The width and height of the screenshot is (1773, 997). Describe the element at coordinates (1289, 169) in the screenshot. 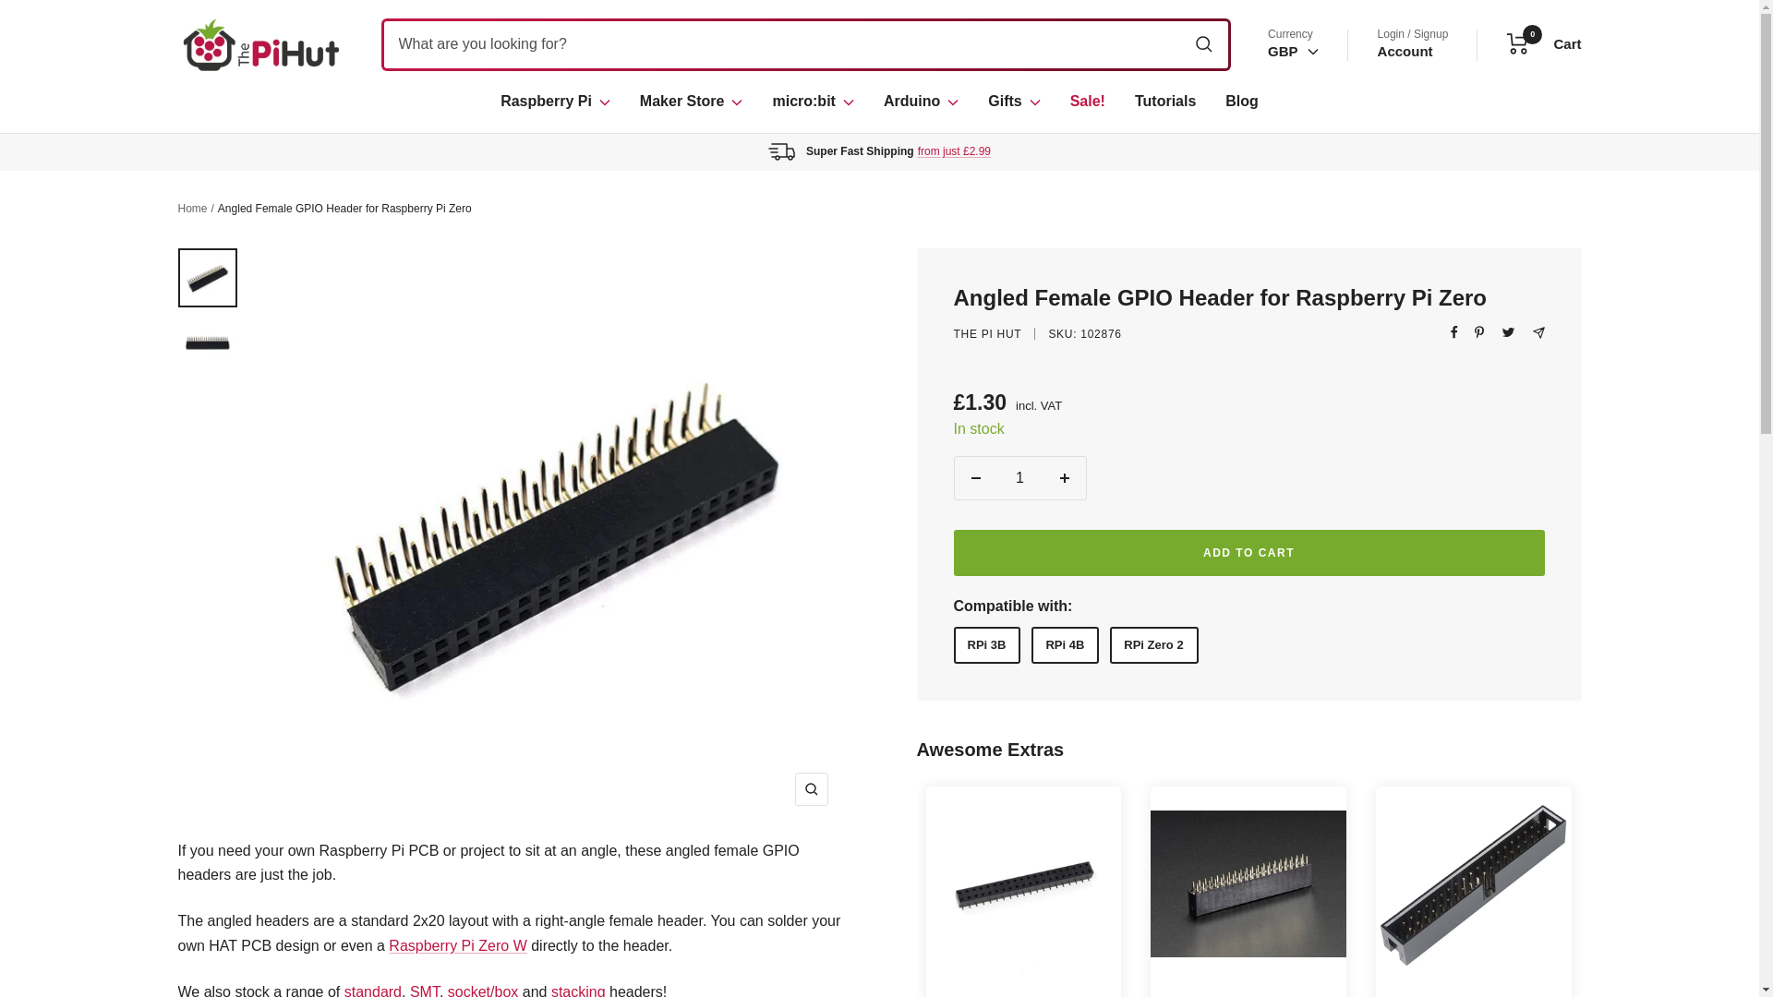

I see `GPIO Header` at that location.